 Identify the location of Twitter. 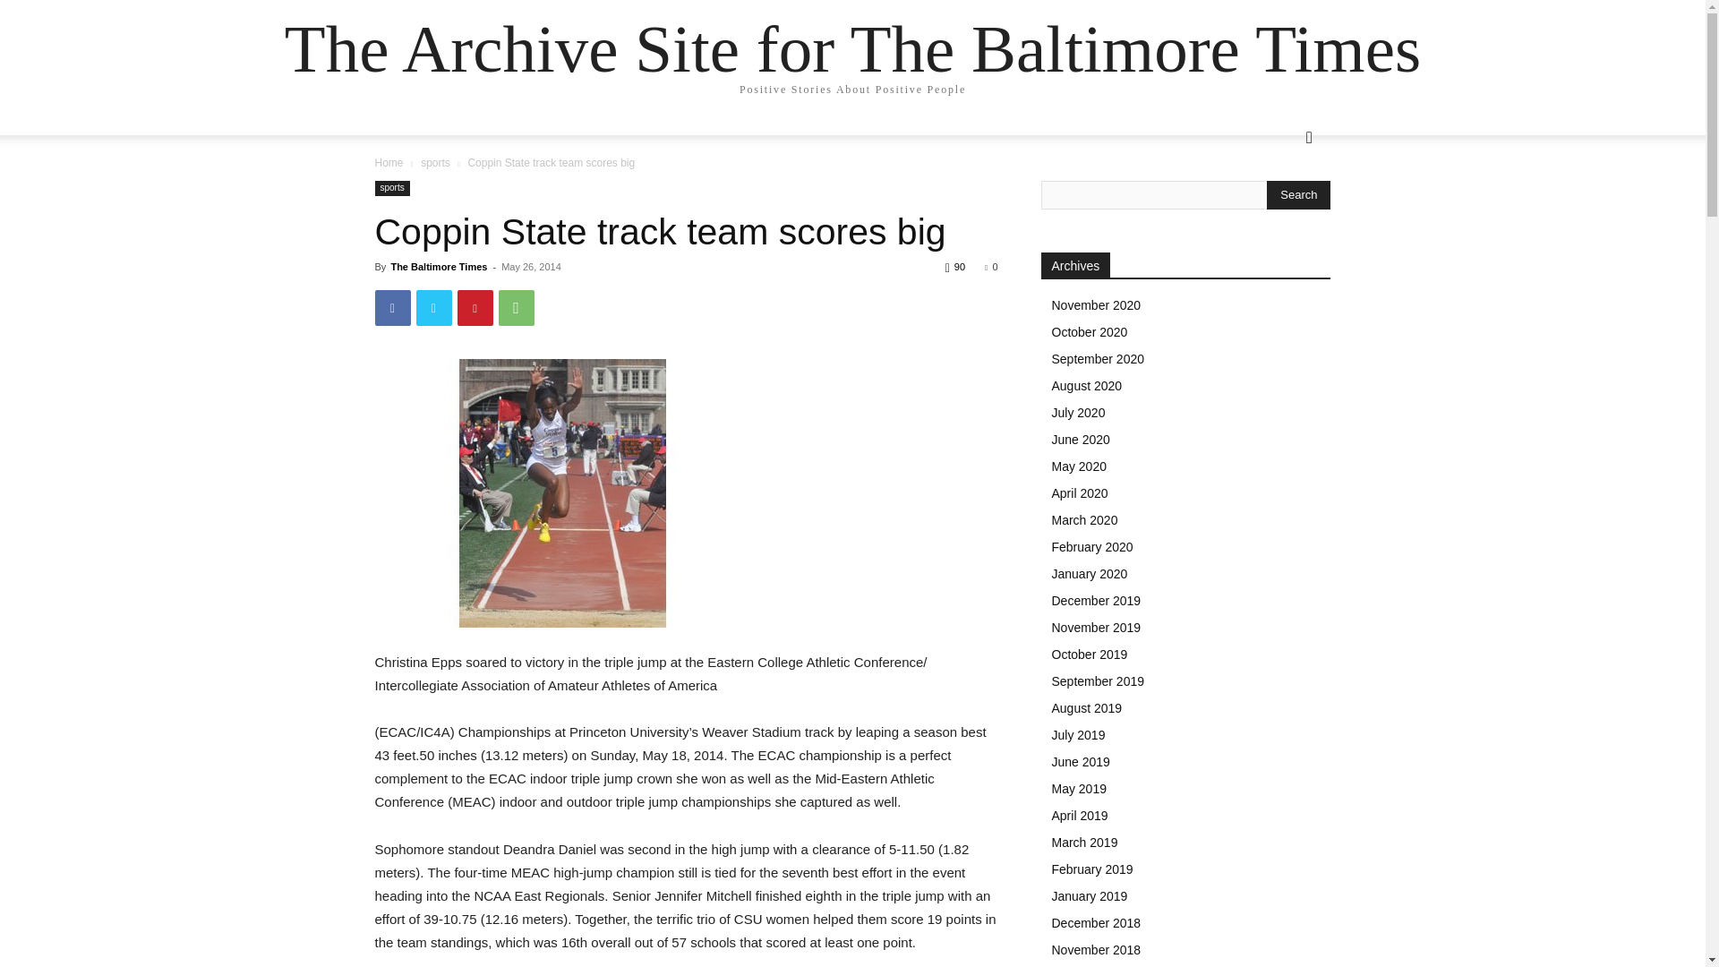
(433, 308).